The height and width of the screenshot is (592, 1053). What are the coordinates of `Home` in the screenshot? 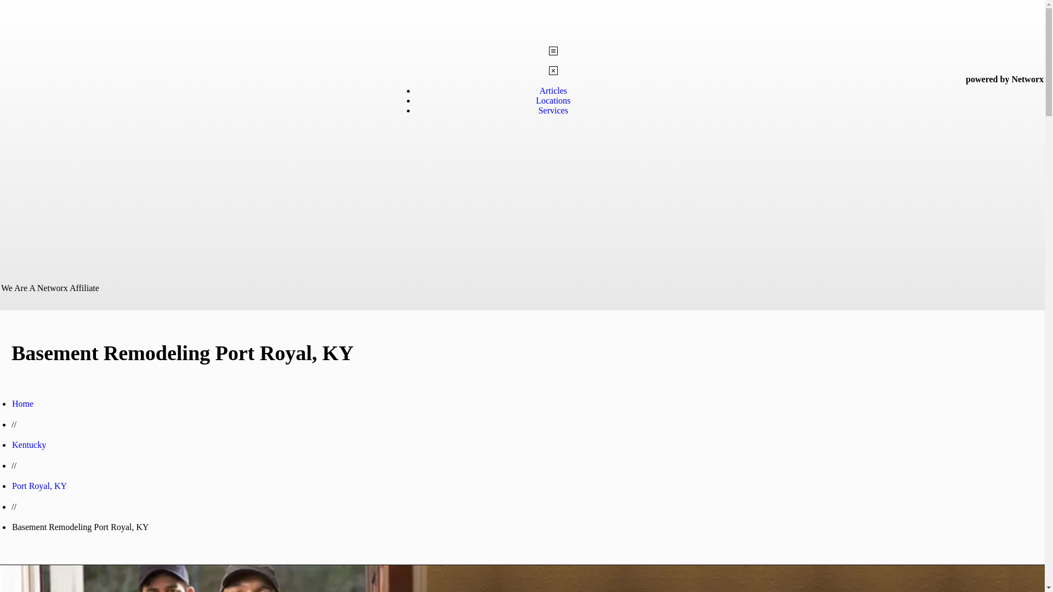 It's located at (22, 403).